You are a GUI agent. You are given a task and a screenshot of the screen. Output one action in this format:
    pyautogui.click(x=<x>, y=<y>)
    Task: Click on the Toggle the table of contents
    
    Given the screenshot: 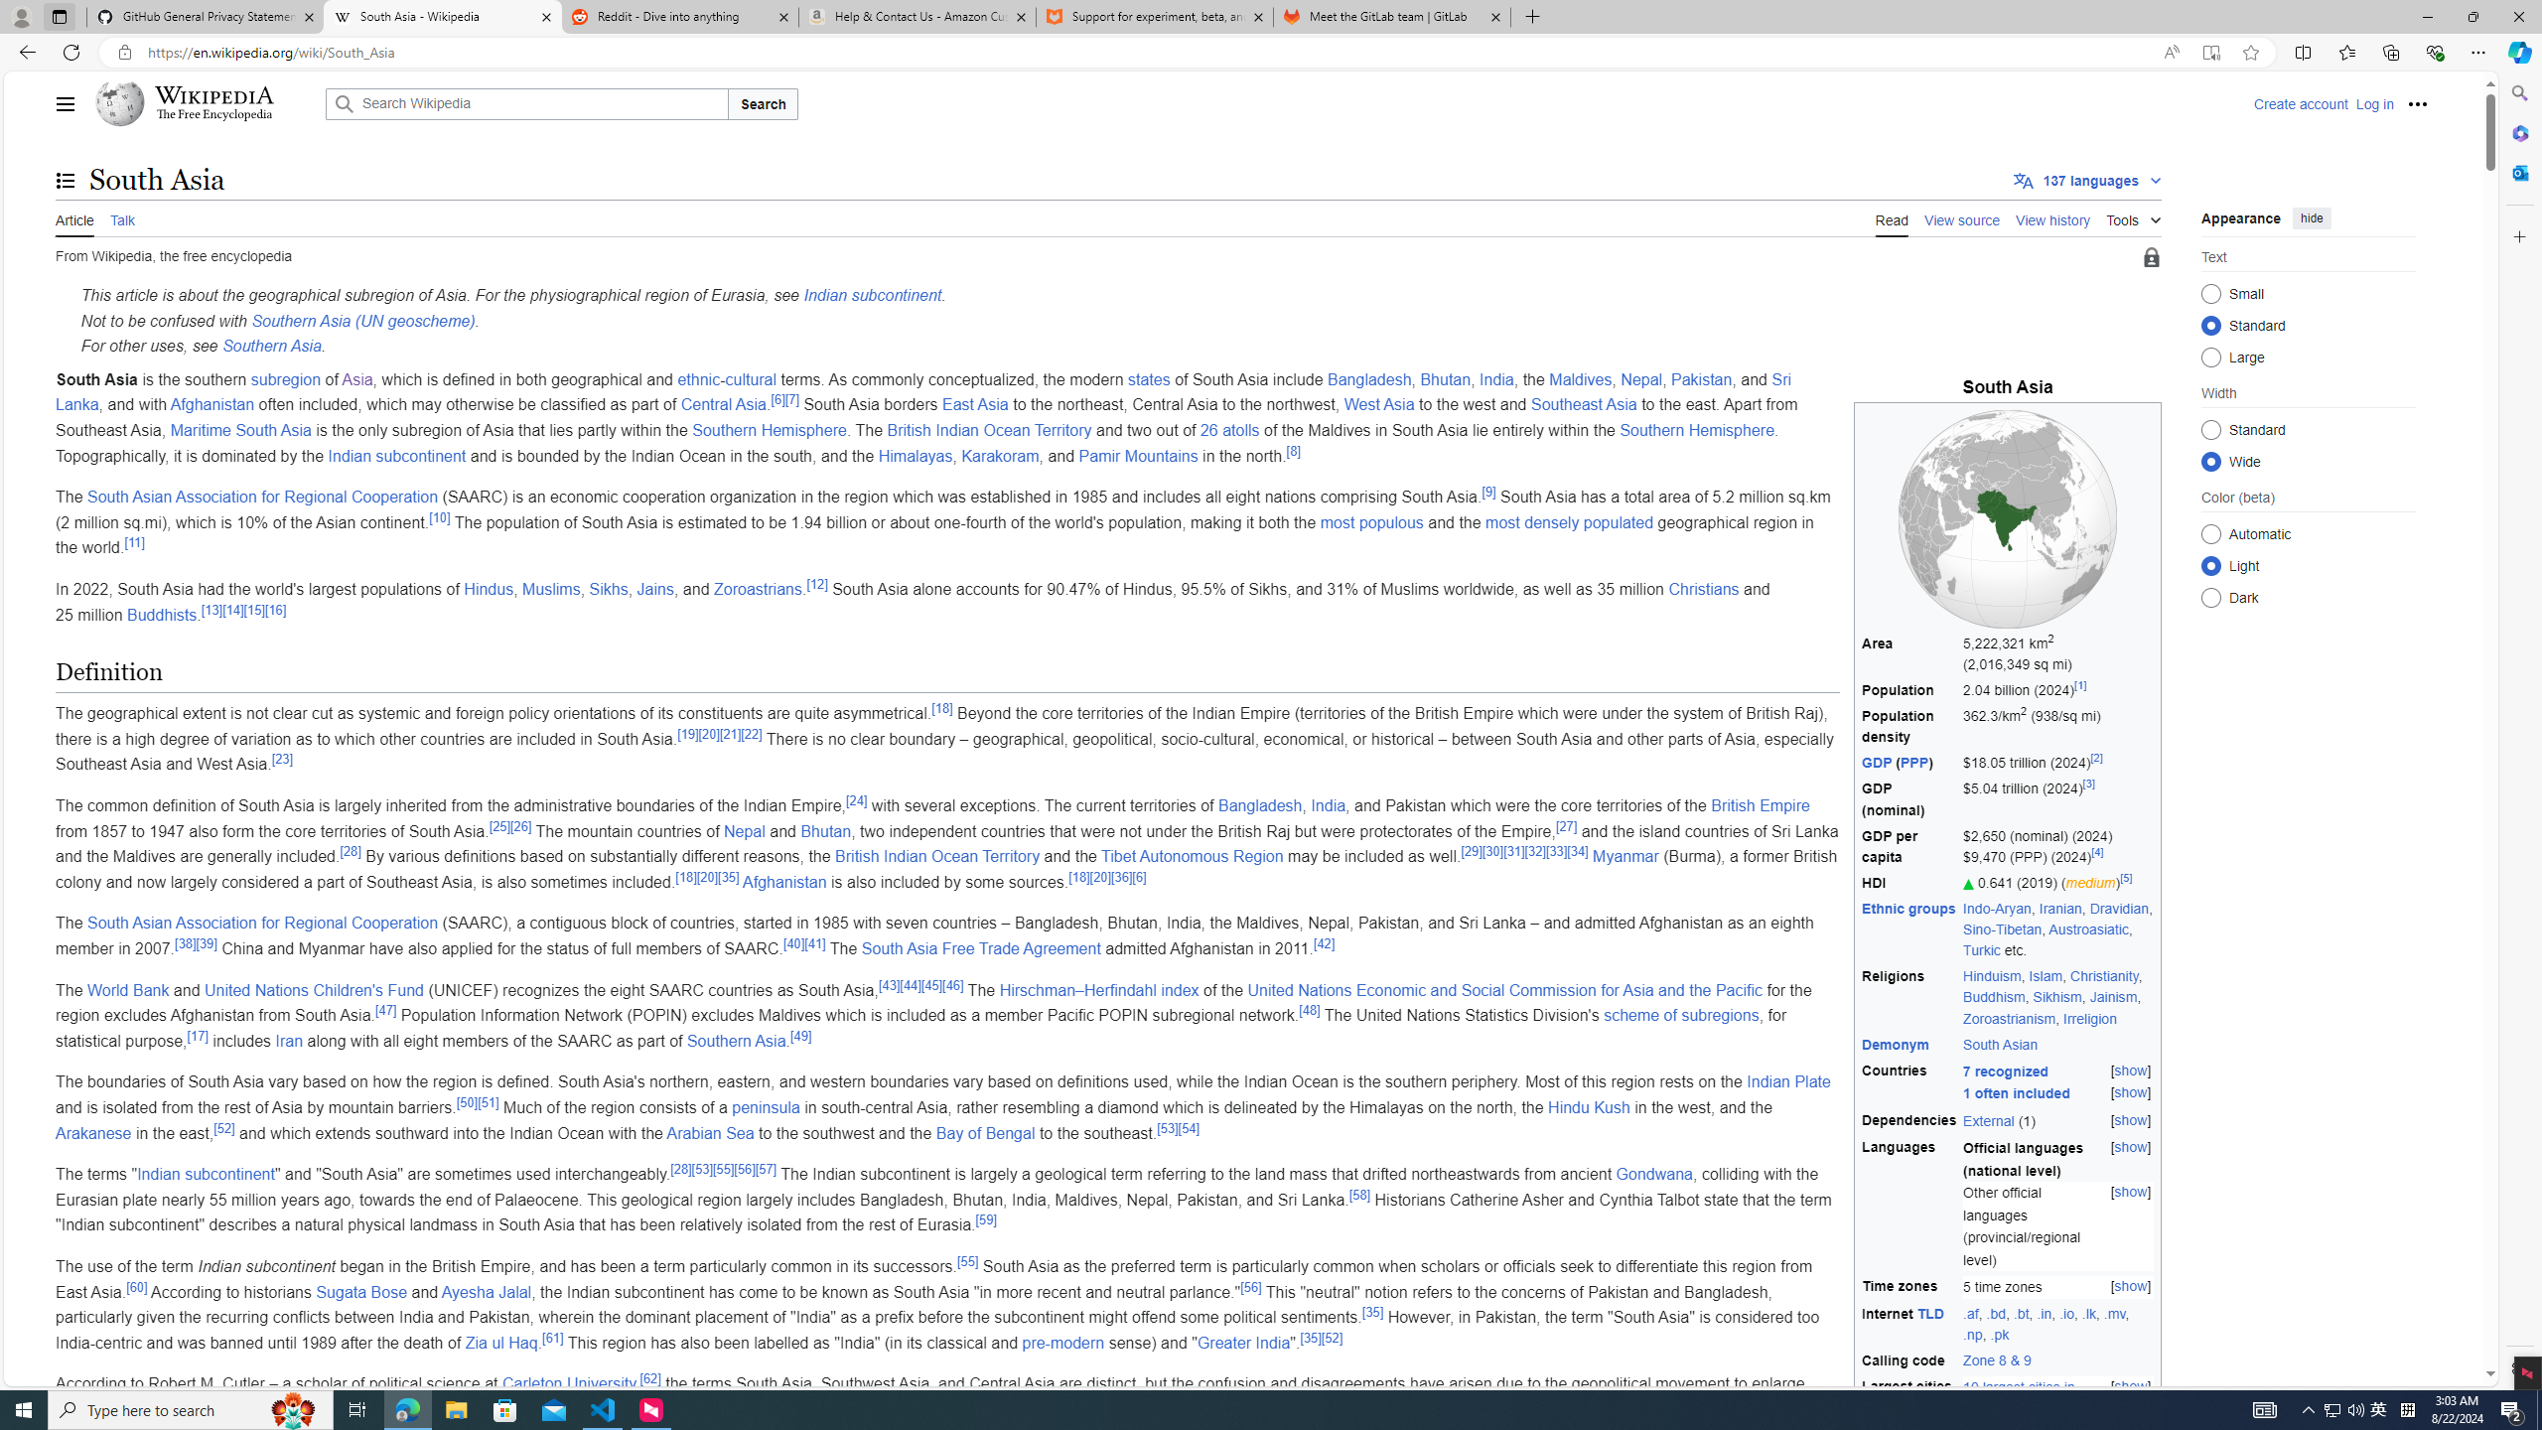 What is the action you would take?
    pyautogui.click(x=66, y=181)
    